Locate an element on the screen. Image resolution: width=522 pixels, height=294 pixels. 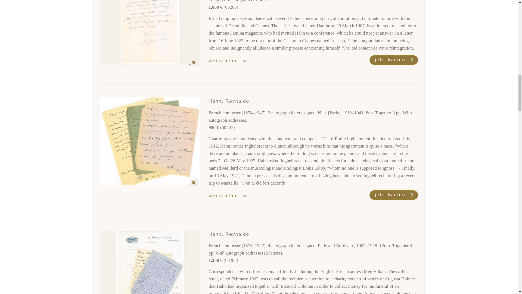
Hahn, Reynaldo is located at coordinates (150, 32).